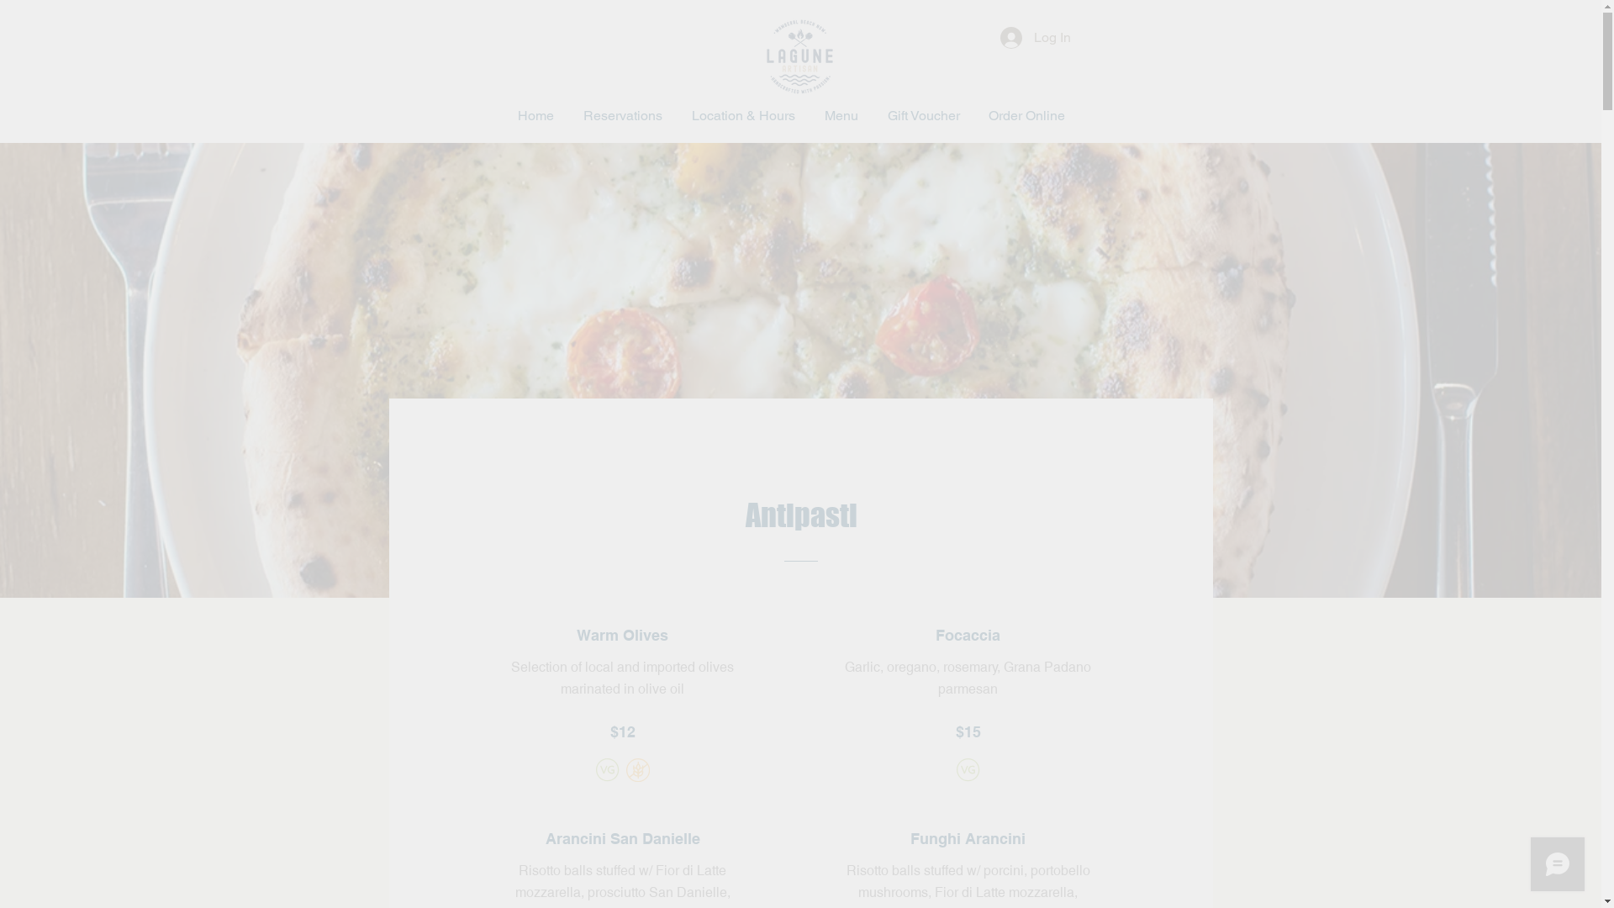 The width and height of the screenshot is (1614, 908). What do you see at coordinates (799, 57) in the screenshot?
I see `Mesa de trabajo 5.png` at bounding box center [799, 57].